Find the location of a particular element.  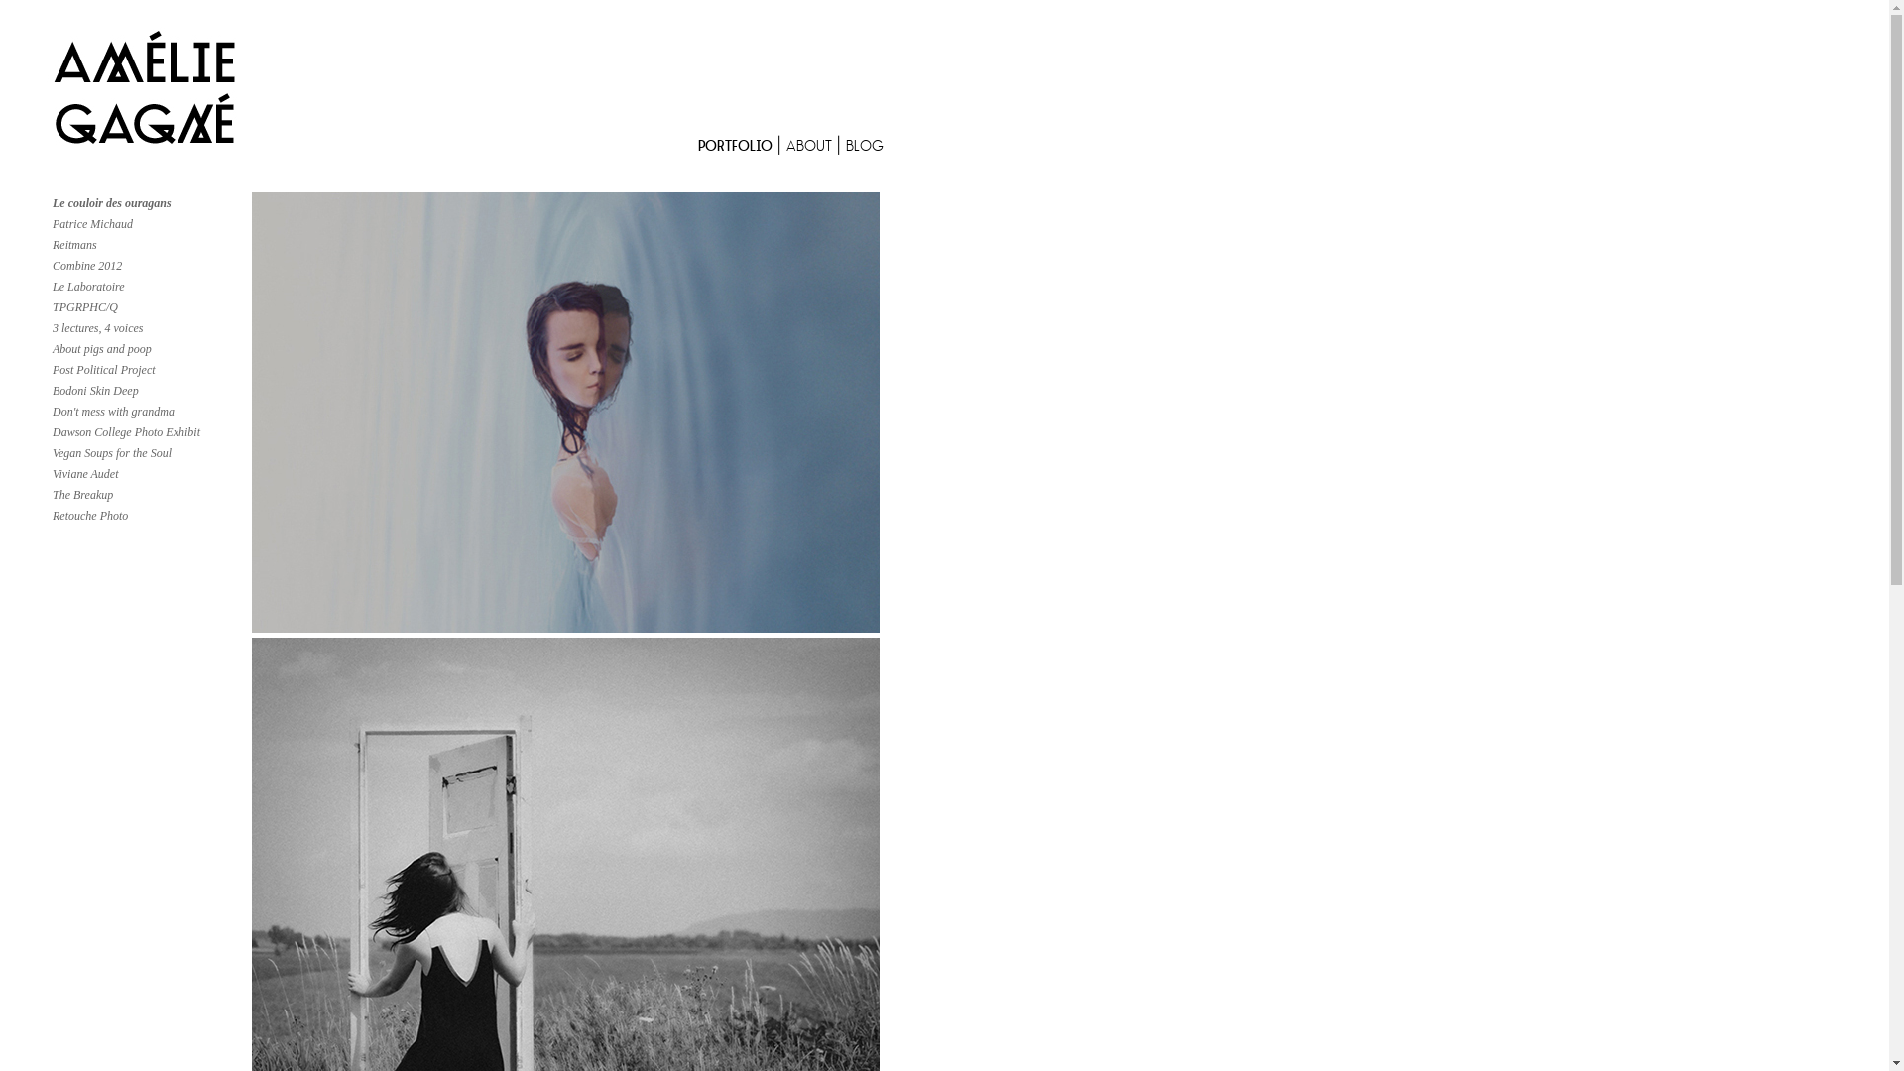

The Breakup is located at coordinates (83, 495).